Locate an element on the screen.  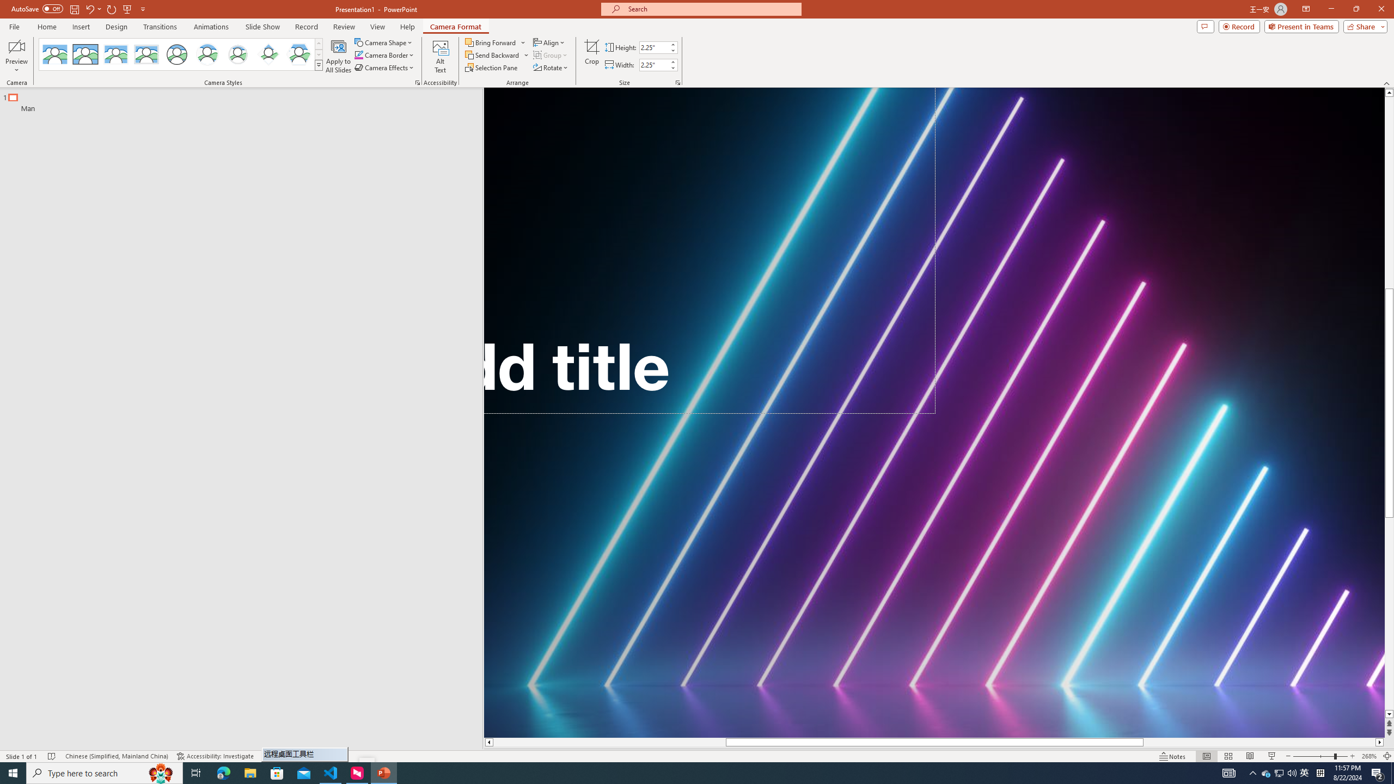
Camera Border is located at coordinates (384, 54).